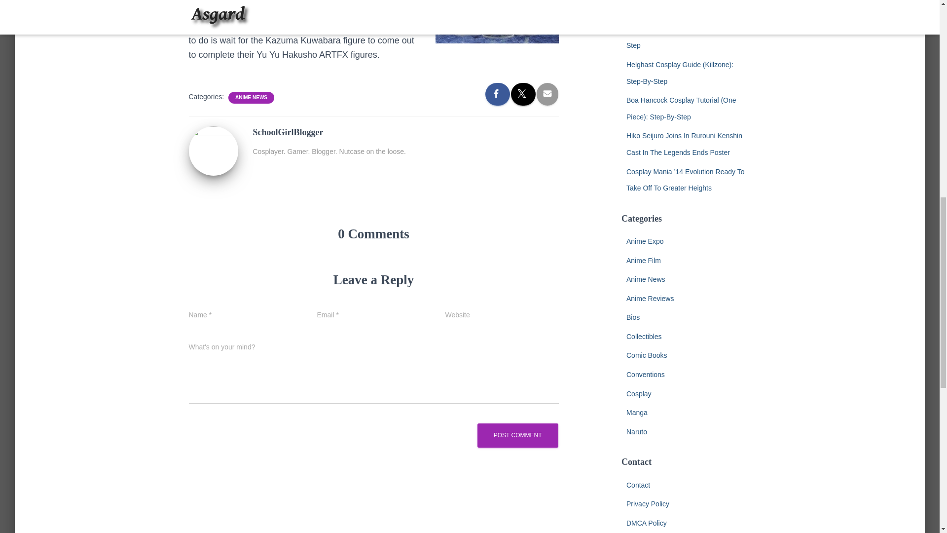  Describe the element at coordinates (689, 38) in the screenshot. I see `Hatsune Miku Cosplay Tutorial: Step-By-Step` at that location.